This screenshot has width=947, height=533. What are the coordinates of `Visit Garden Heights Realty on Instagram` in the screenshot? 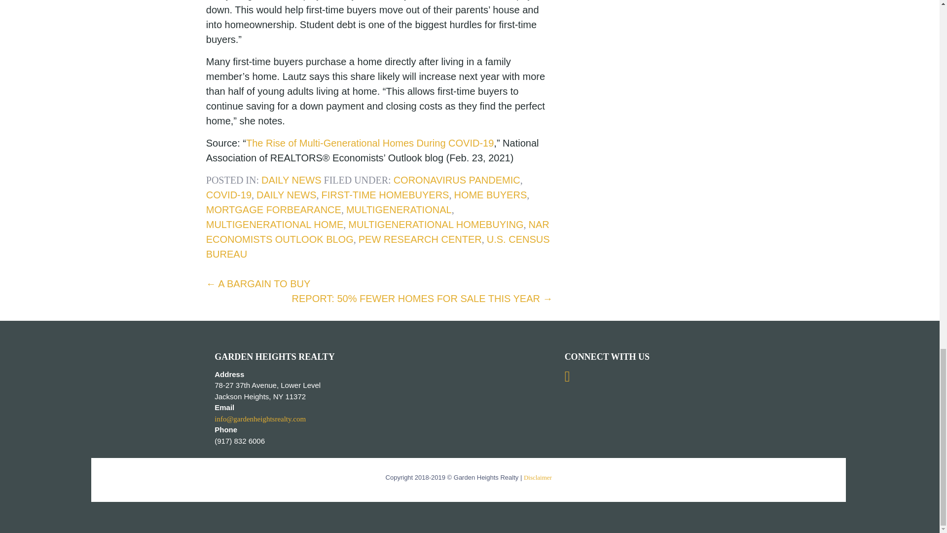 It's located at (567, 379).